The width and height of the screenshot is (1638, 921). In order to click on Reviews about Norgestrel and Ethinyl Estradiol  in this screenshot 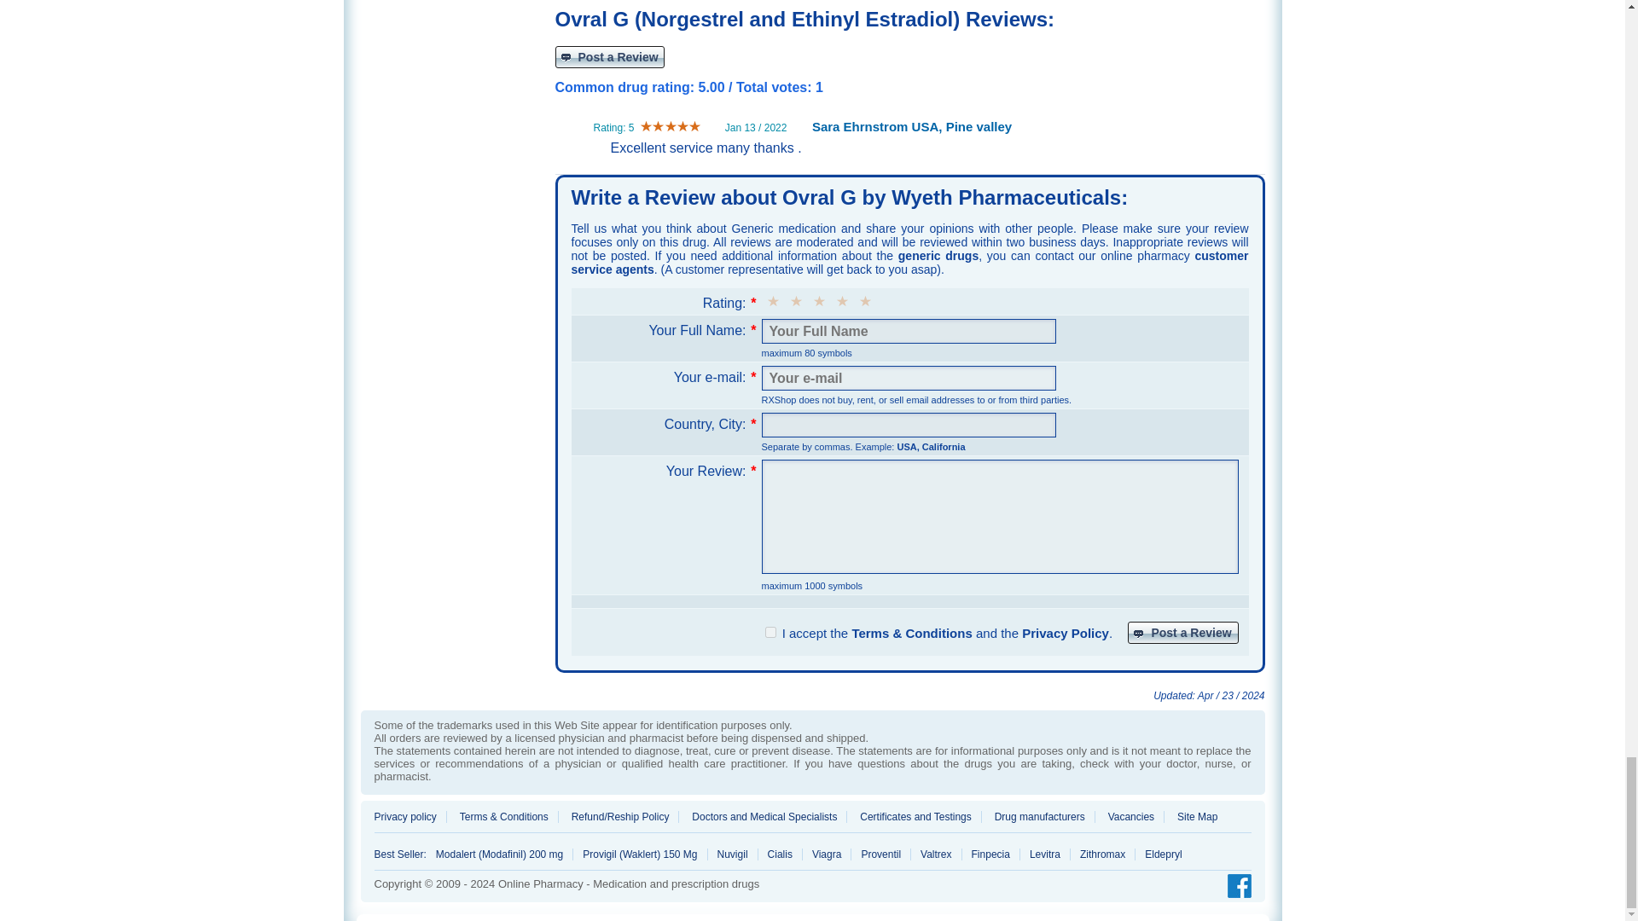, I will do `click(609, 56)`.